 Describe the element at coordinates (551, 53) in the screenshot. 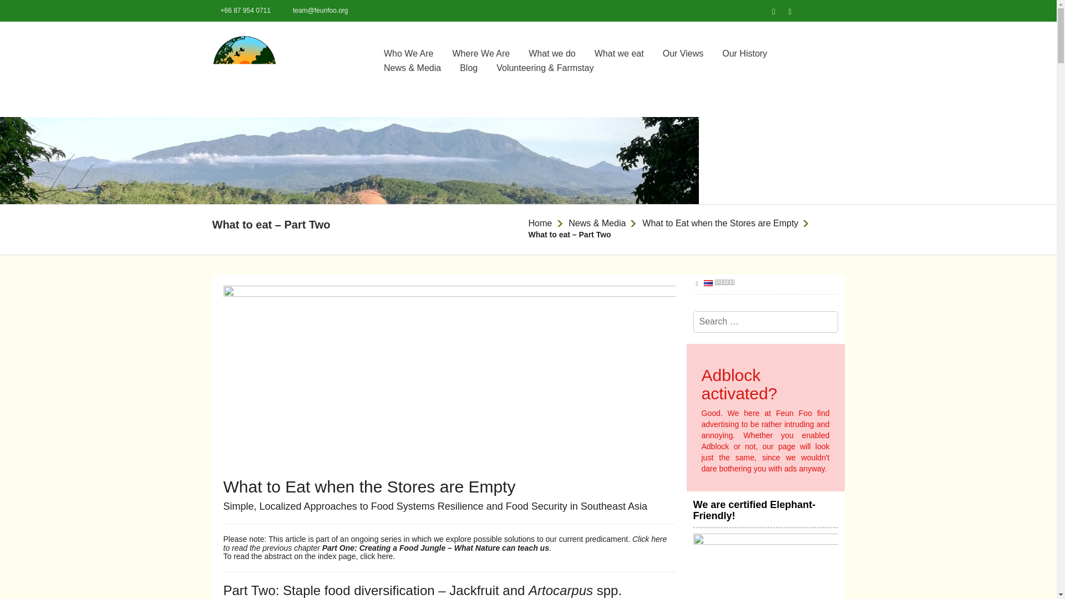

I see `What we do` at that location.